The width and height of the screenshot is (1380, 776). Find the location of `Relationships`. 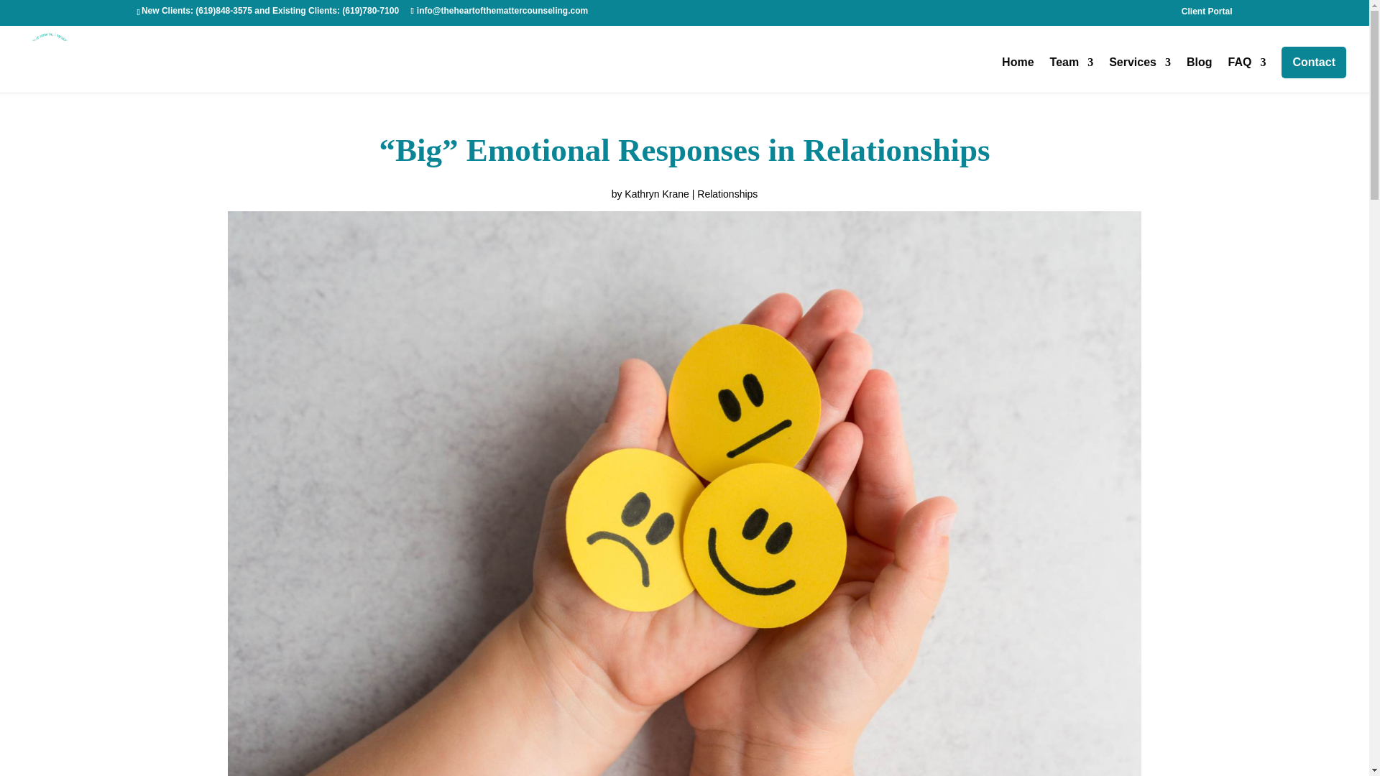

Relationships is located at coordinates (727, 194).